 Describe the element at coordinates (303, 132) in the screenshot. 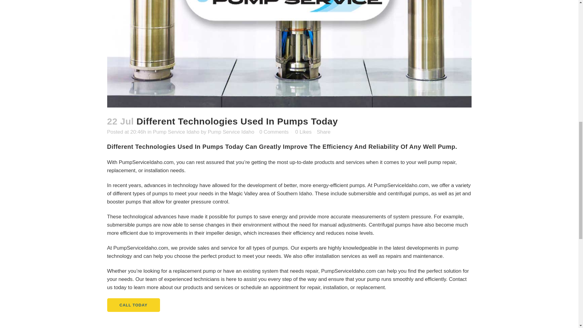

I see `0 Likes` at that location.